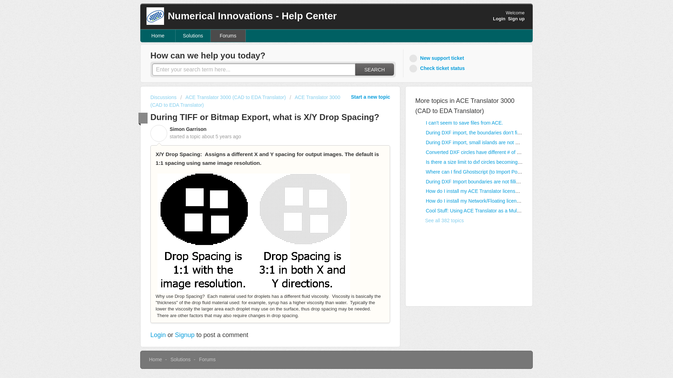 This screenshot has height=378, width=673. What do you see at coordinates (437, 58) in the screenshot?
I see `New support ticket` at bounding box center [437, 58].